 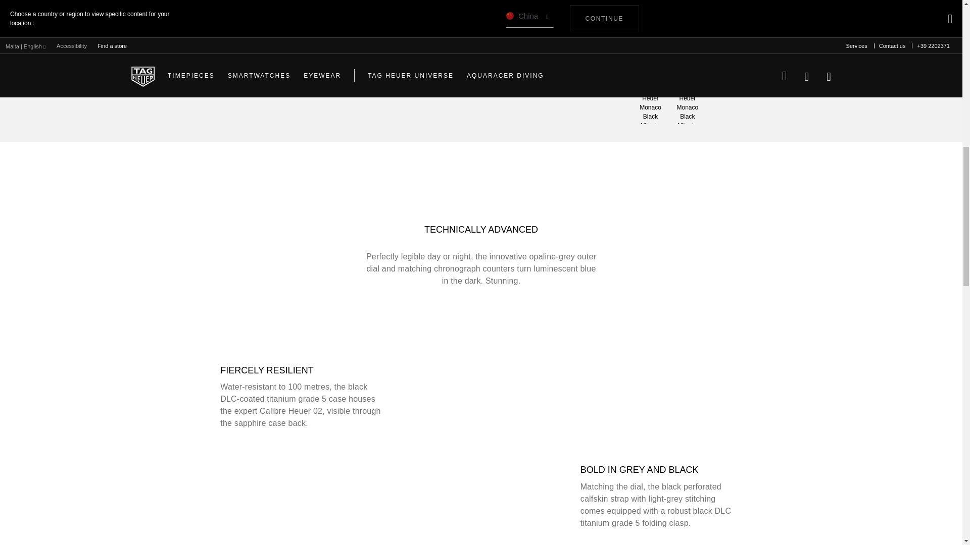 What do you see at coordinates (650, 104) in the screenshot?
I see `TAG Heuer Monaco  Black Alligator Steel Grey` at bounding box center [650, 104].